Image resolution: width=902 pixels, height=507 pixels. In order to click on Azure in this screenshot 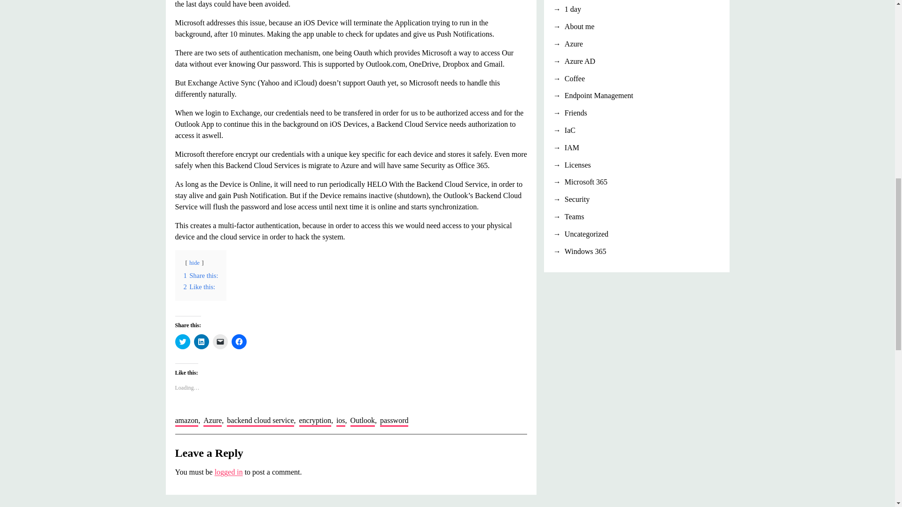, I will do `click(212, 422)`.